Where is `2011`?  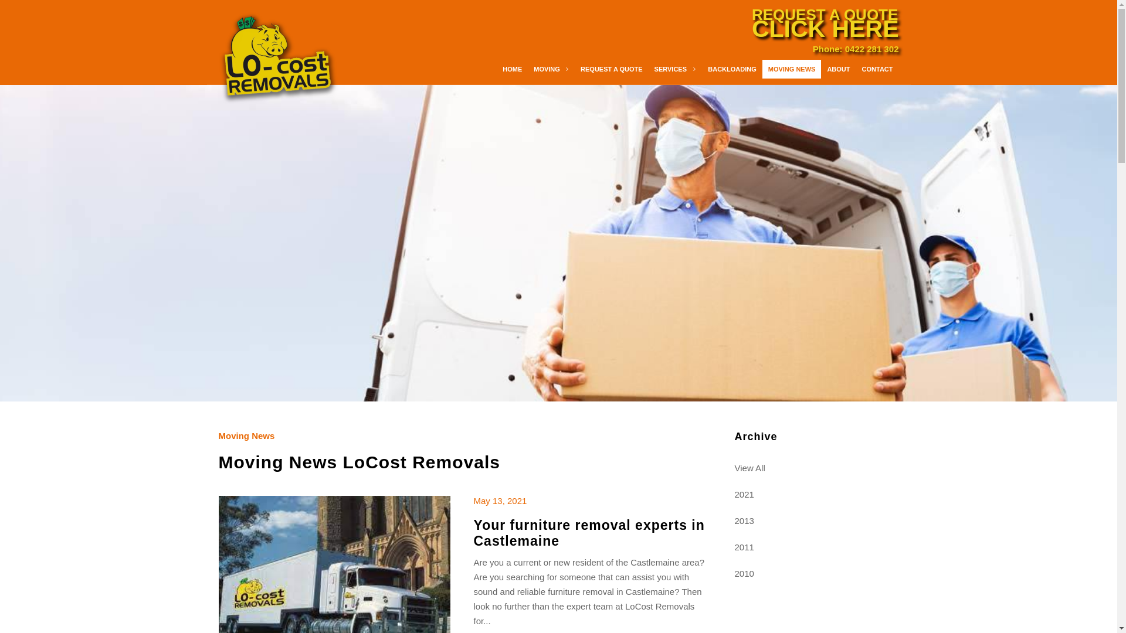
2011 is located at coordinates (816, 547).